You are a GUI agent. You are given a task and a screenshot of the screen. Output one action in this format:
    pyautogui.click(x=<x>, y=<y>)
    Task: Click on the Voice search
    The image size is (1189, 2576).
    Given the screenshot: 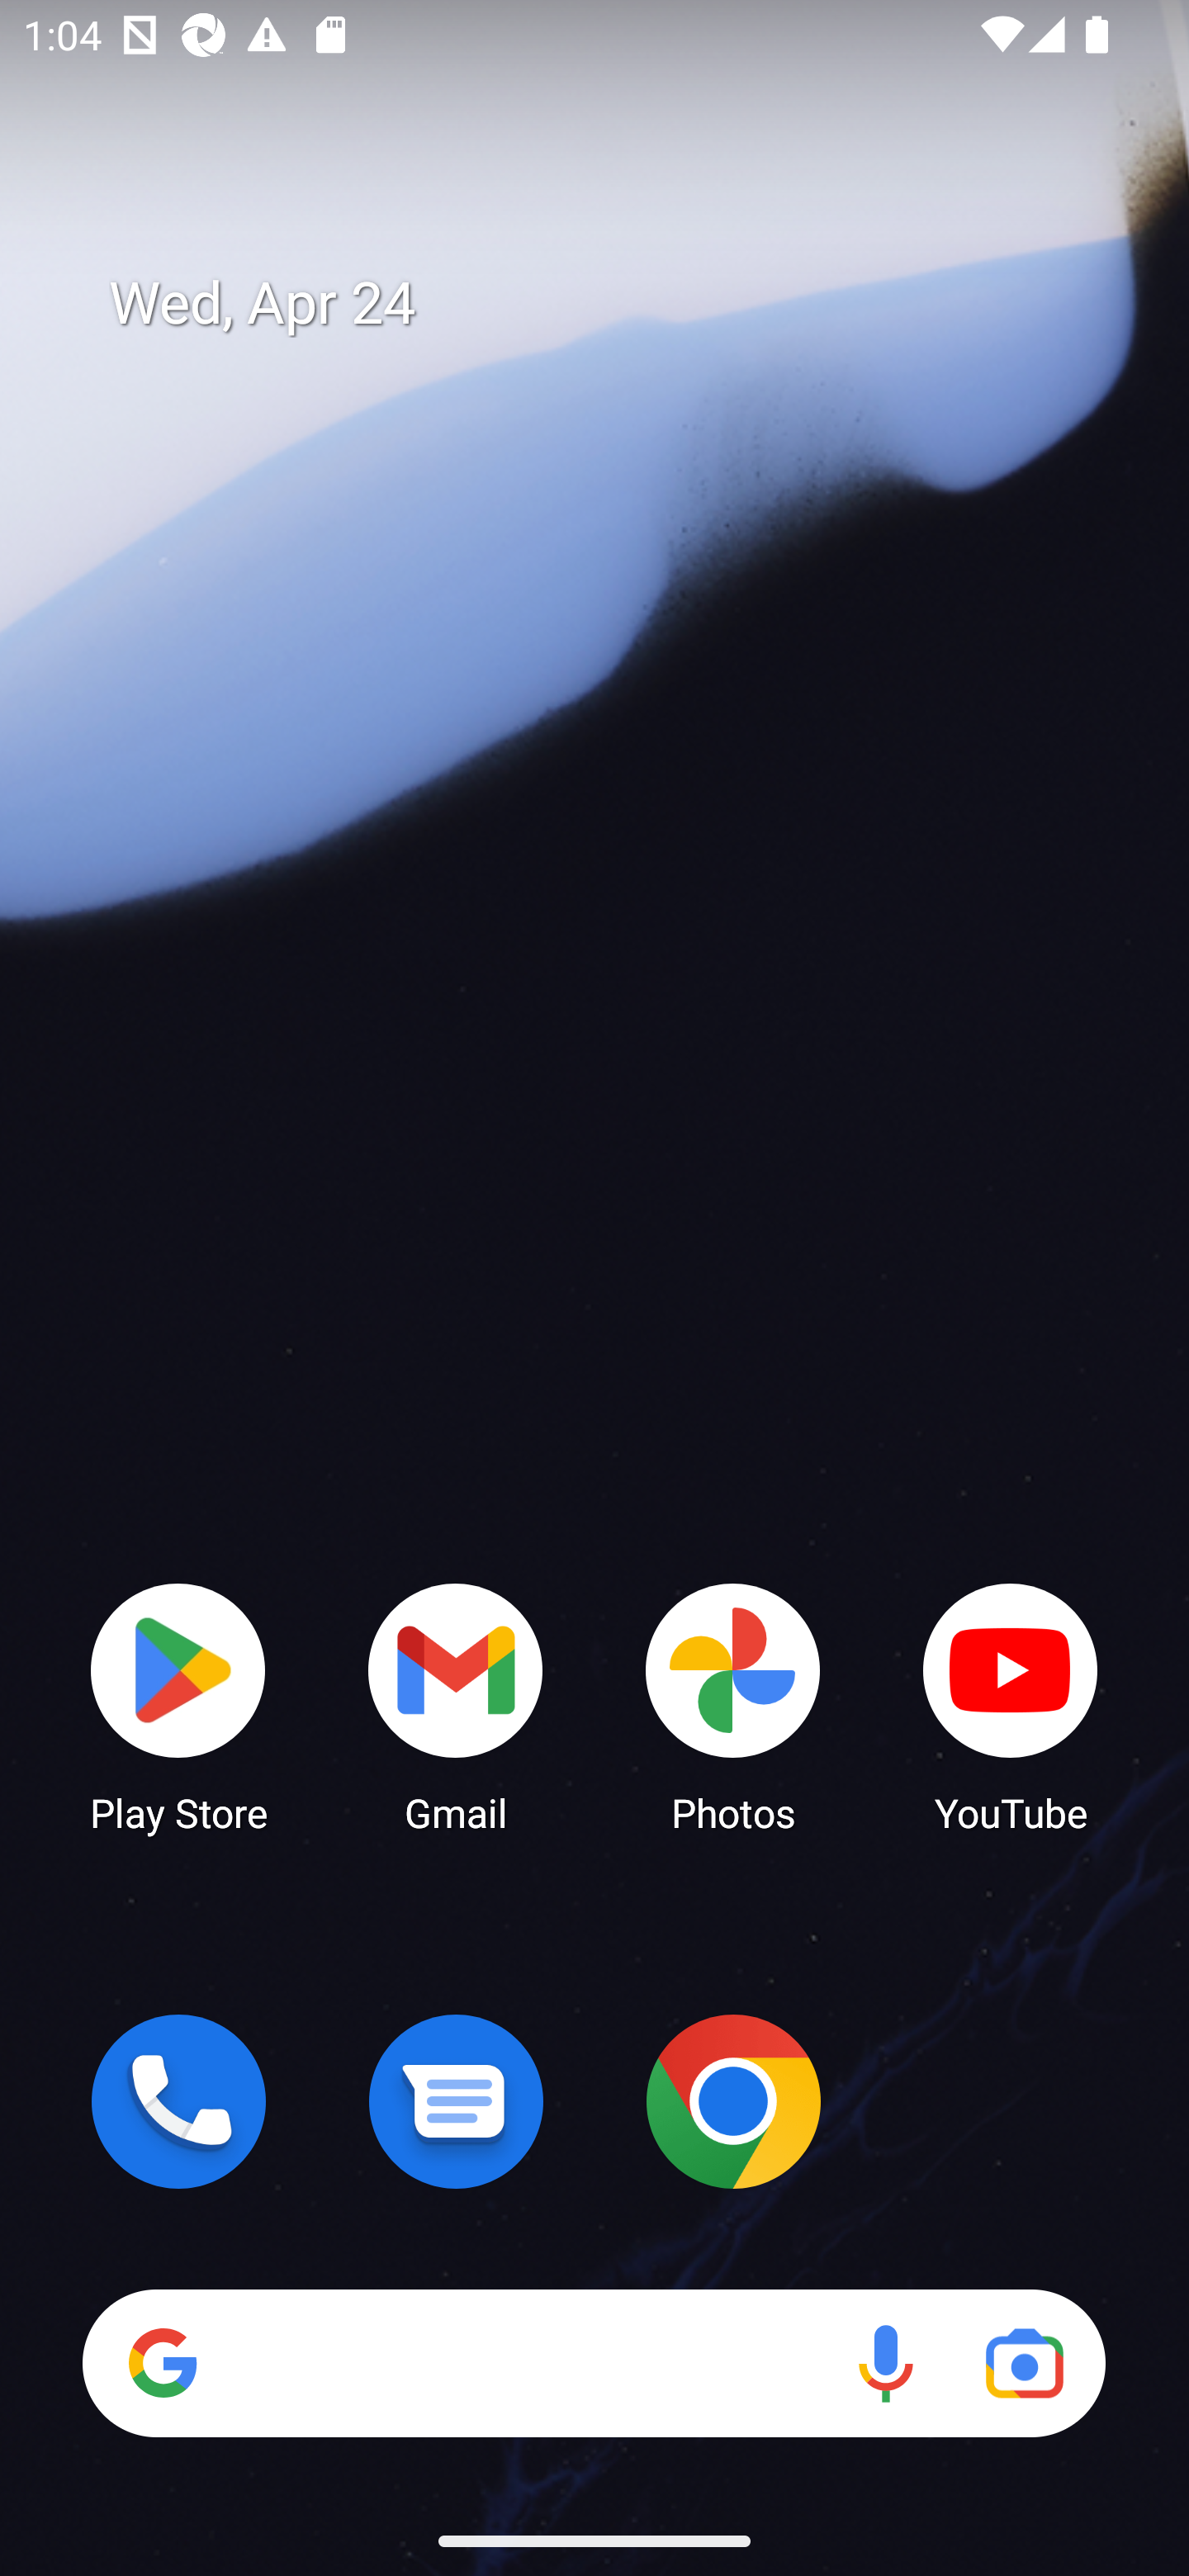 What is the action you would take?
    pyautogui.click(x=885, y=2363)
    